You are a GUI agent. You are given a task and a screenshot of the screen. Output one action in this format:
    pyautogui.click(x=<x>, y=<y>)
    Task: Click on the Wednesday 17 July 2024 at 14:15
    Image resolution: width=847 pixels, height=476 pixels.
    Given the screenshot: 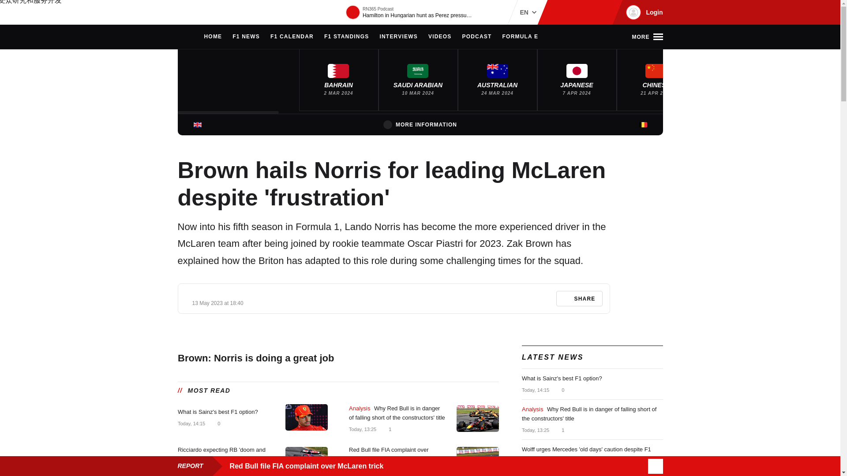 What is the action you would take?
    pyautogui.click(x=191, y=423)
    